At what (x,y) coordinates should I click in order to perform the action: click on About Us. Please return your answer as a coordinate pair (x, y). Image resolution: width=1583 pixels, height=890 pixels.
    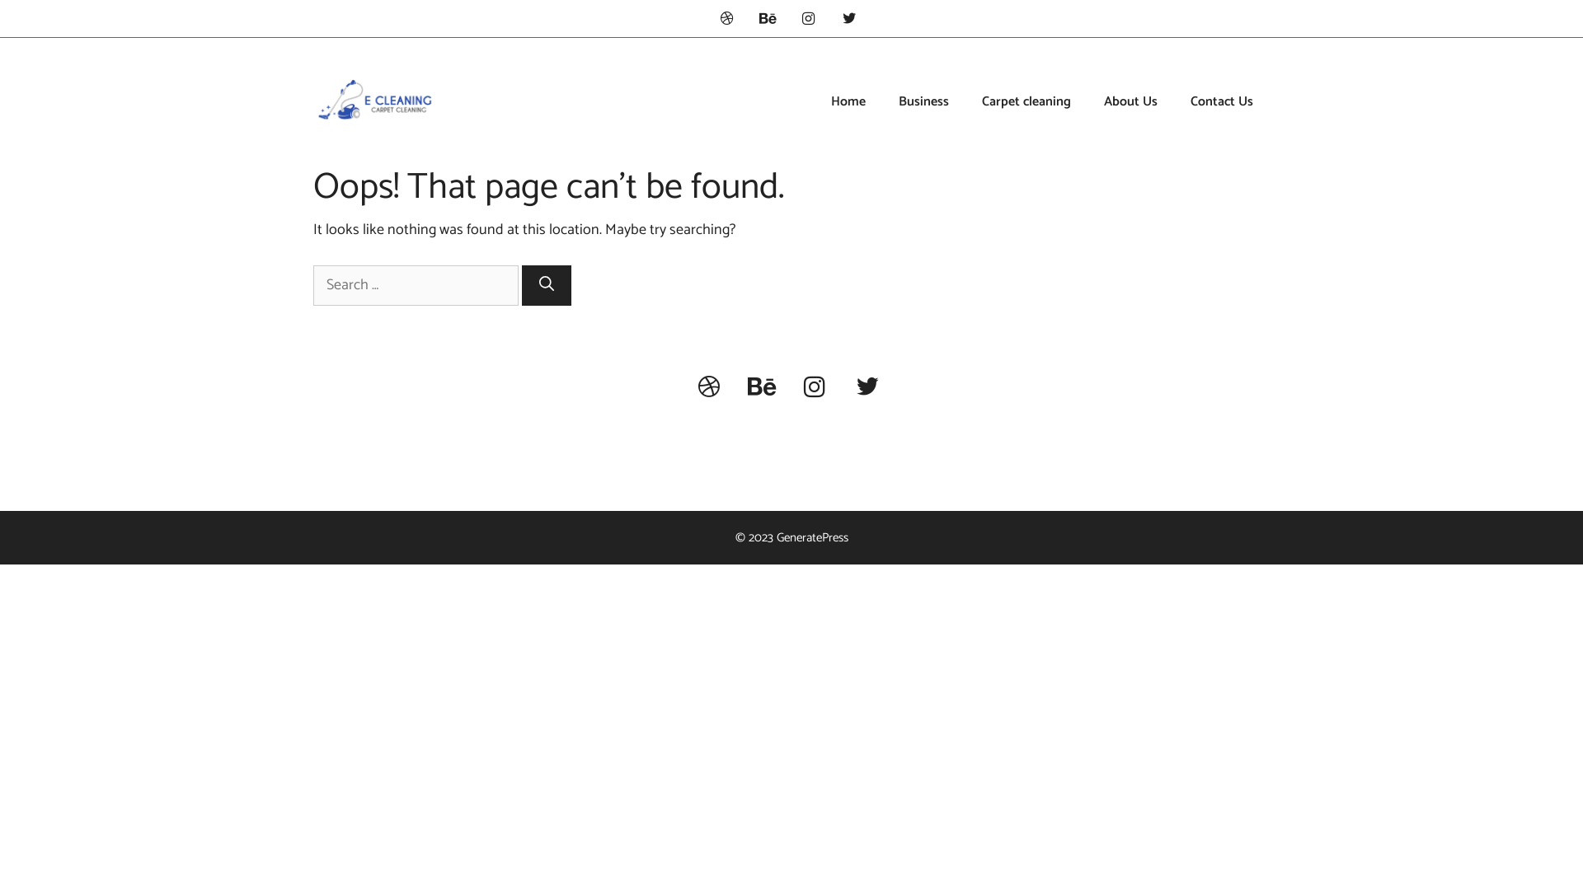
    Looking at the image, I should click on (1131, 102).